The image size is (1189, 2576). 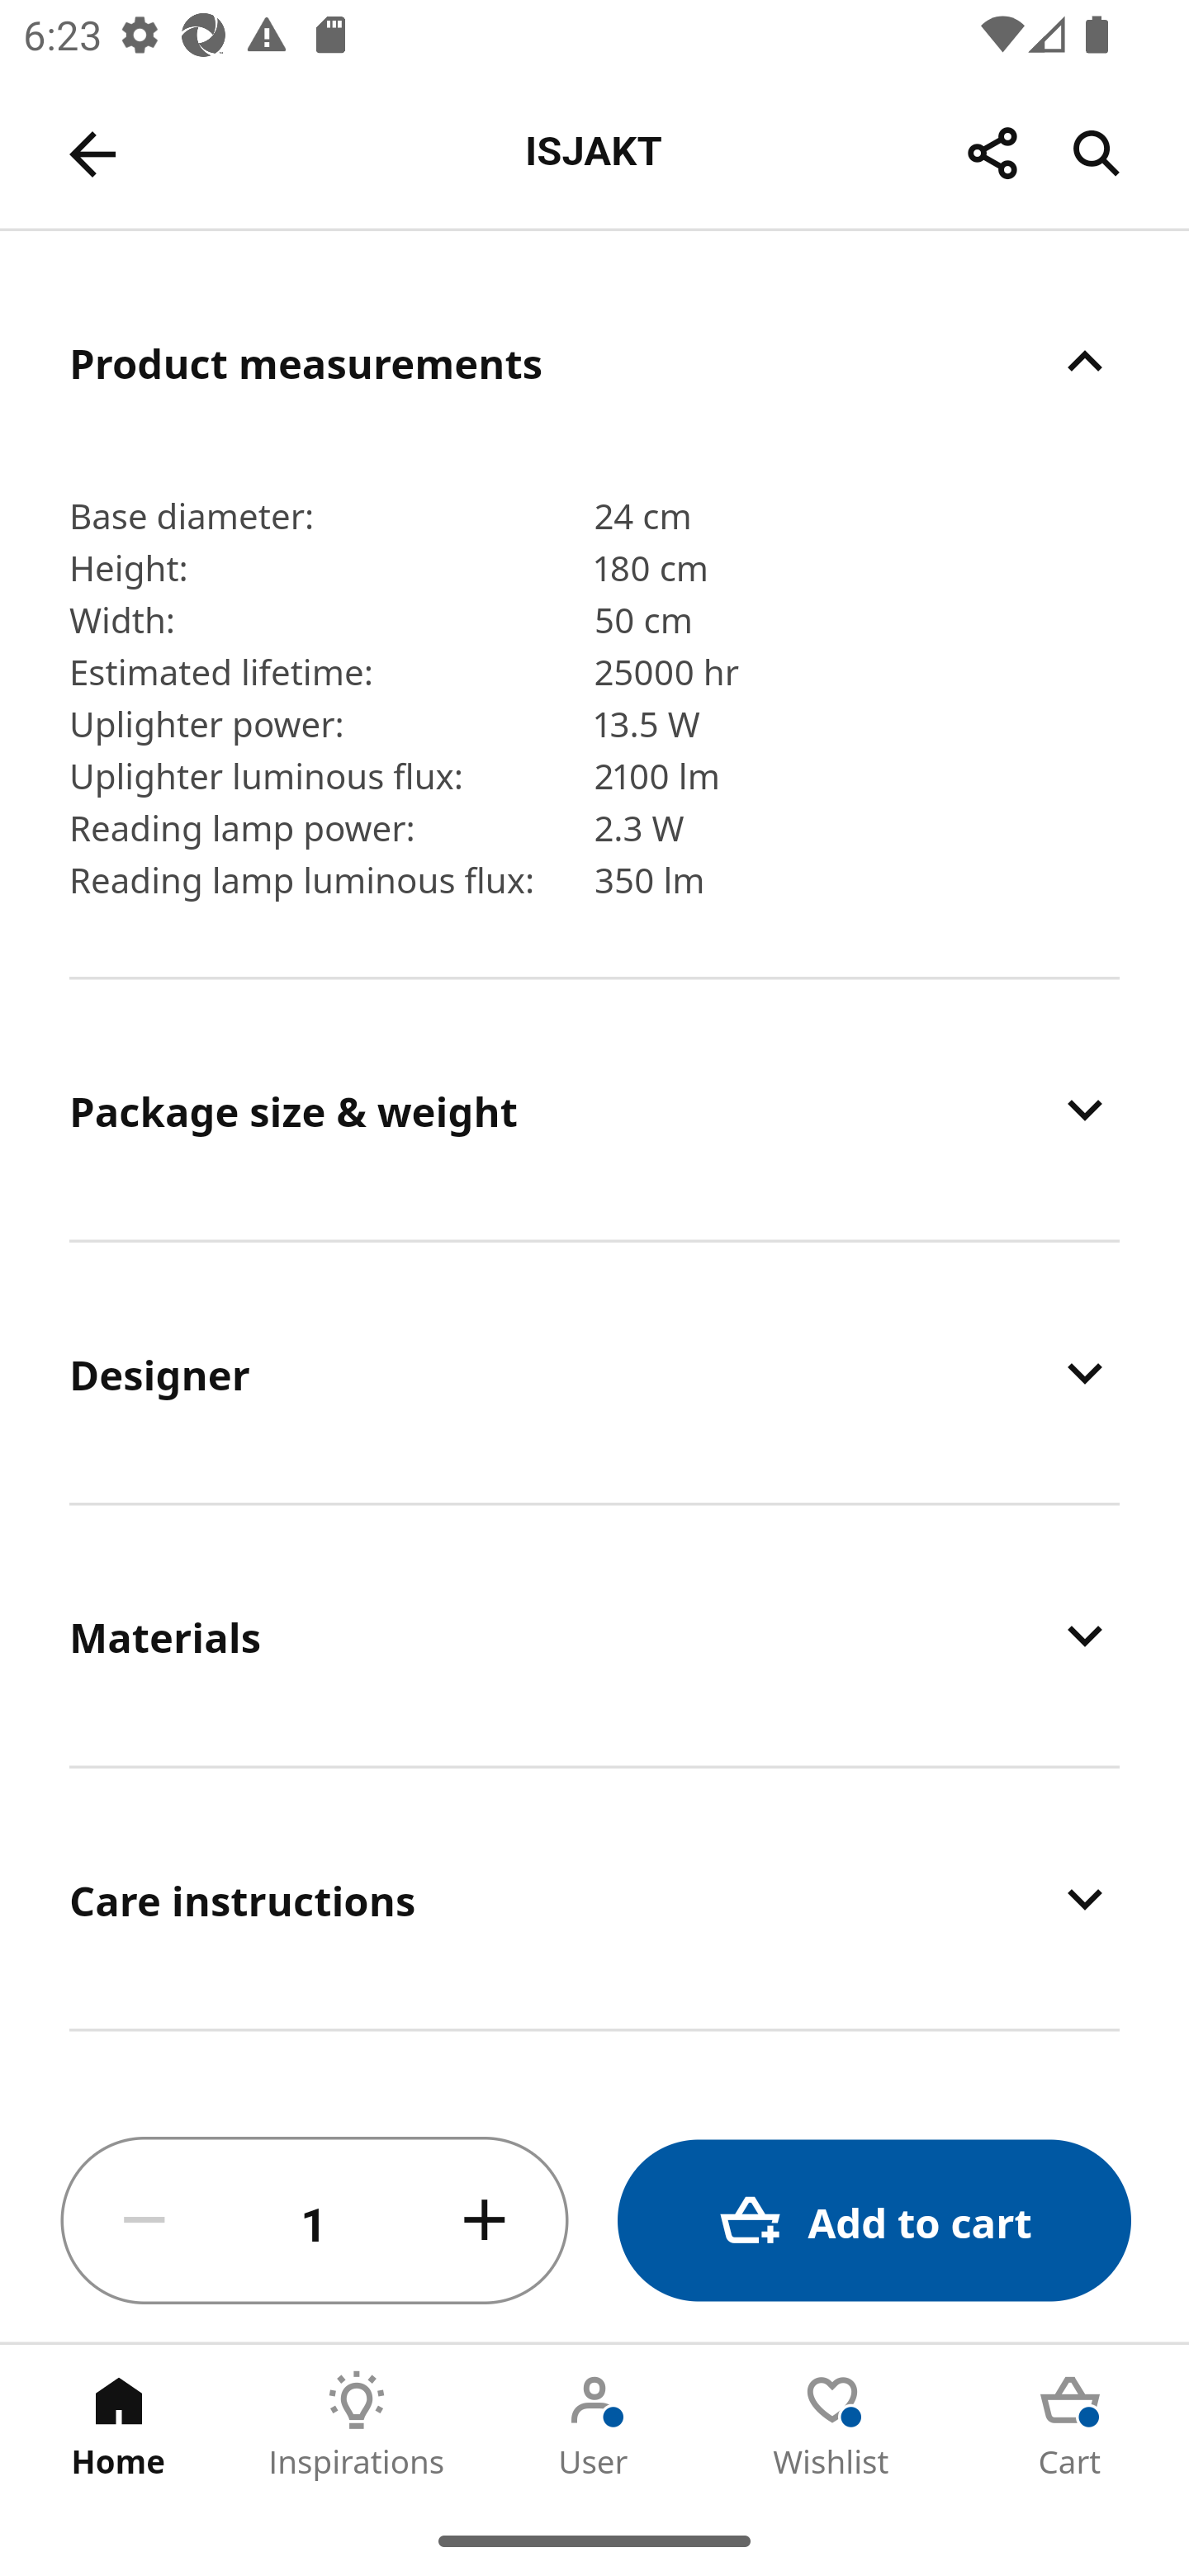 I want to click on User
Tab 3 of 5, so click(x=594, y=2425).